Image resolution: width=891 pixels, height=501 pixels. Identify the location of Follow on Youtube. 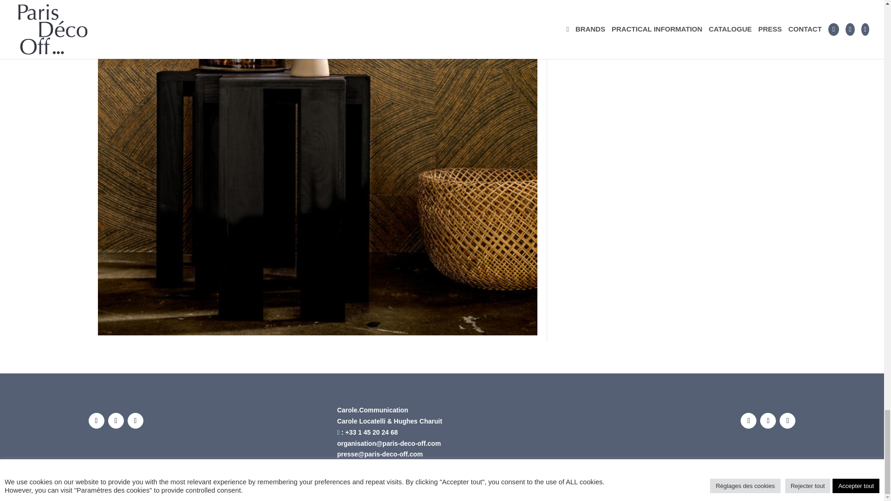
(135, 420).